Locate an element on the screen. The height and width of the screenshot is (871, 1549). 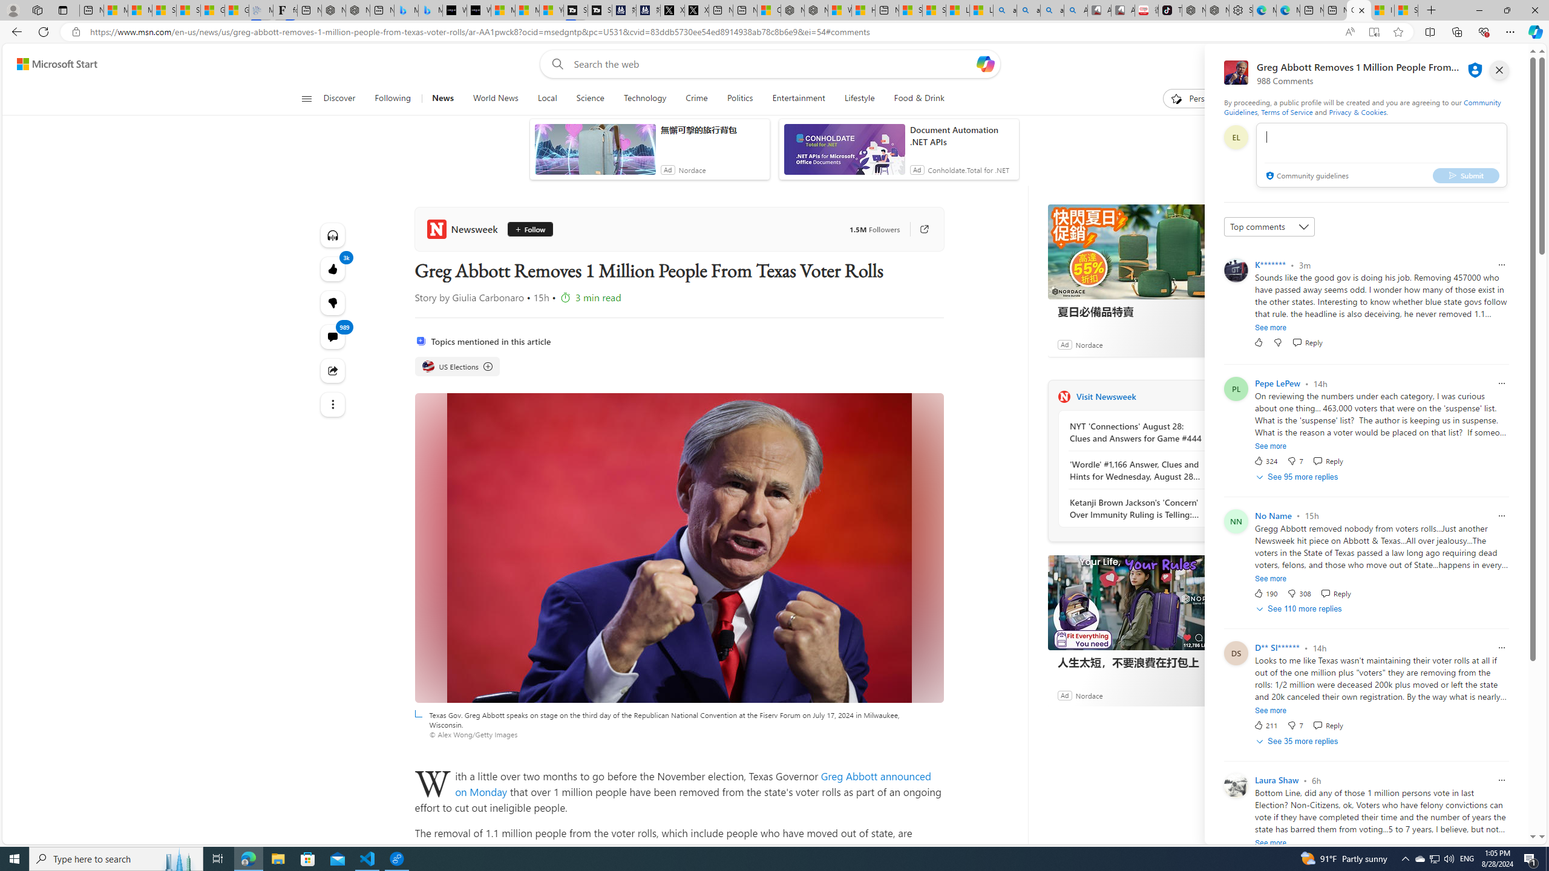
Lifestyle is located at coordinates (859, 99).